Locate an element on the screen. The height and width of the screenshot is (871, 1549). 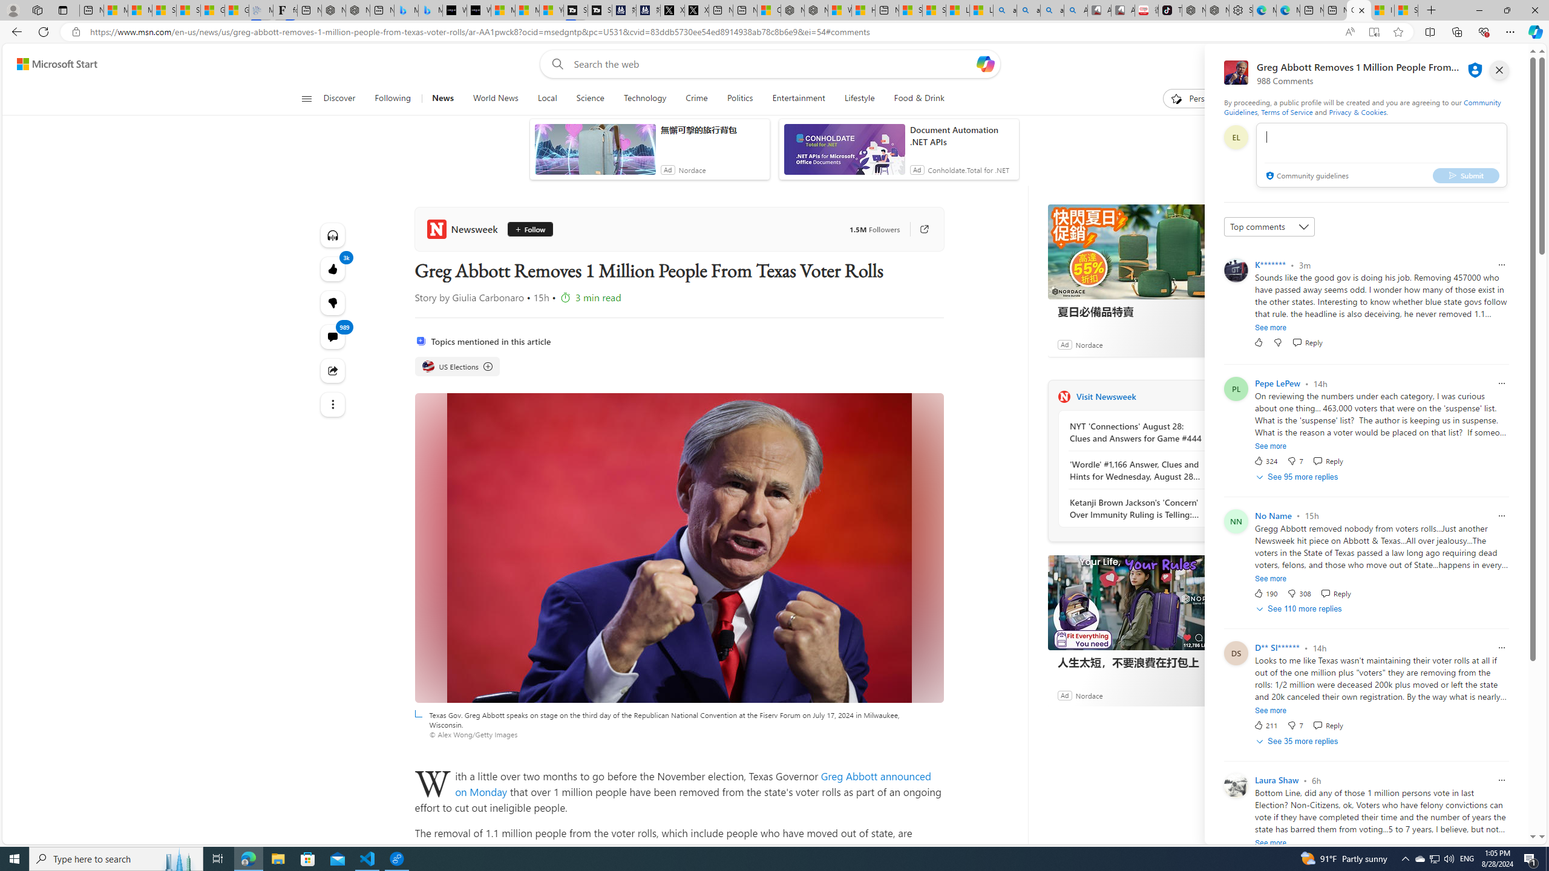
Lifestyle is located at coordinates (859, 99).